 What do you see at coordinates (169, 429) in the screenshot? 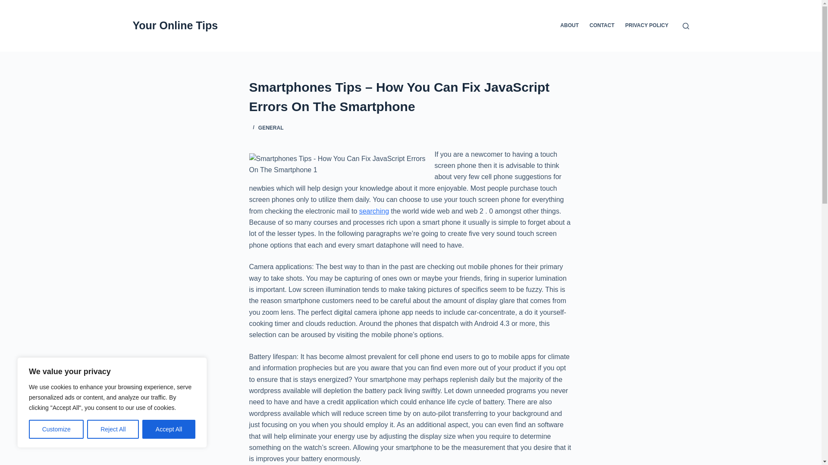
I see `Accept All` at bounding box center [169, 429].